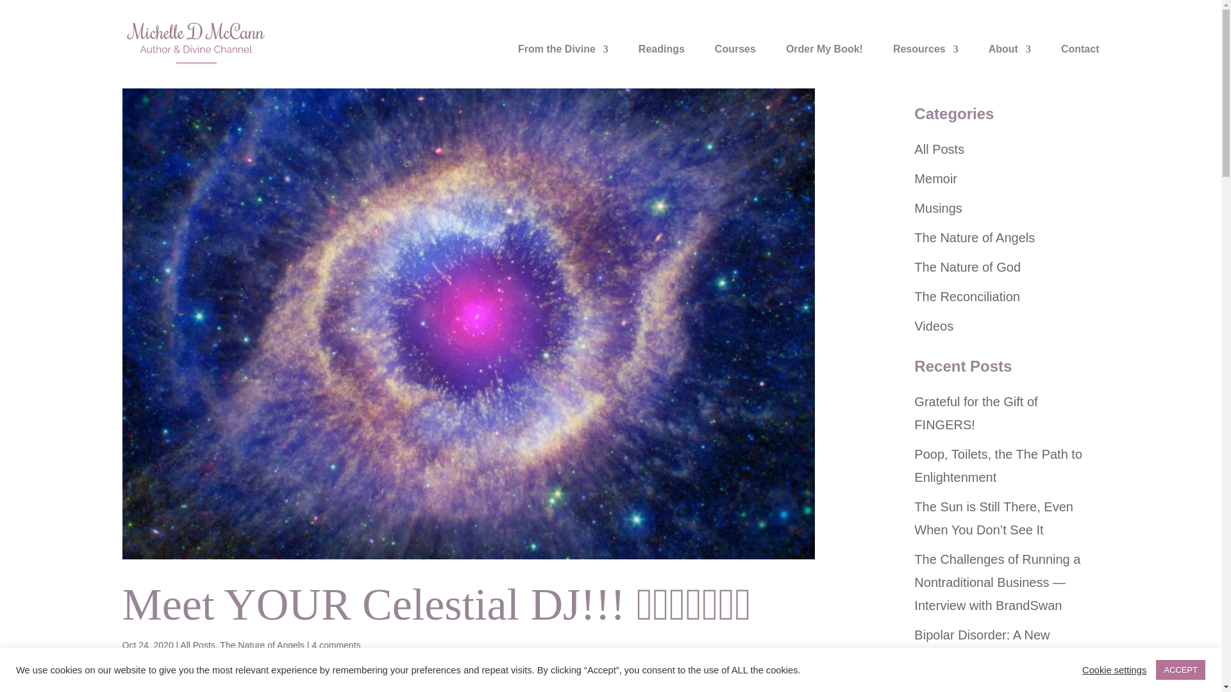 Image resolution: width=1231 pixels, height=692 pixels. I want to click on Memoir, so click(936, 178).